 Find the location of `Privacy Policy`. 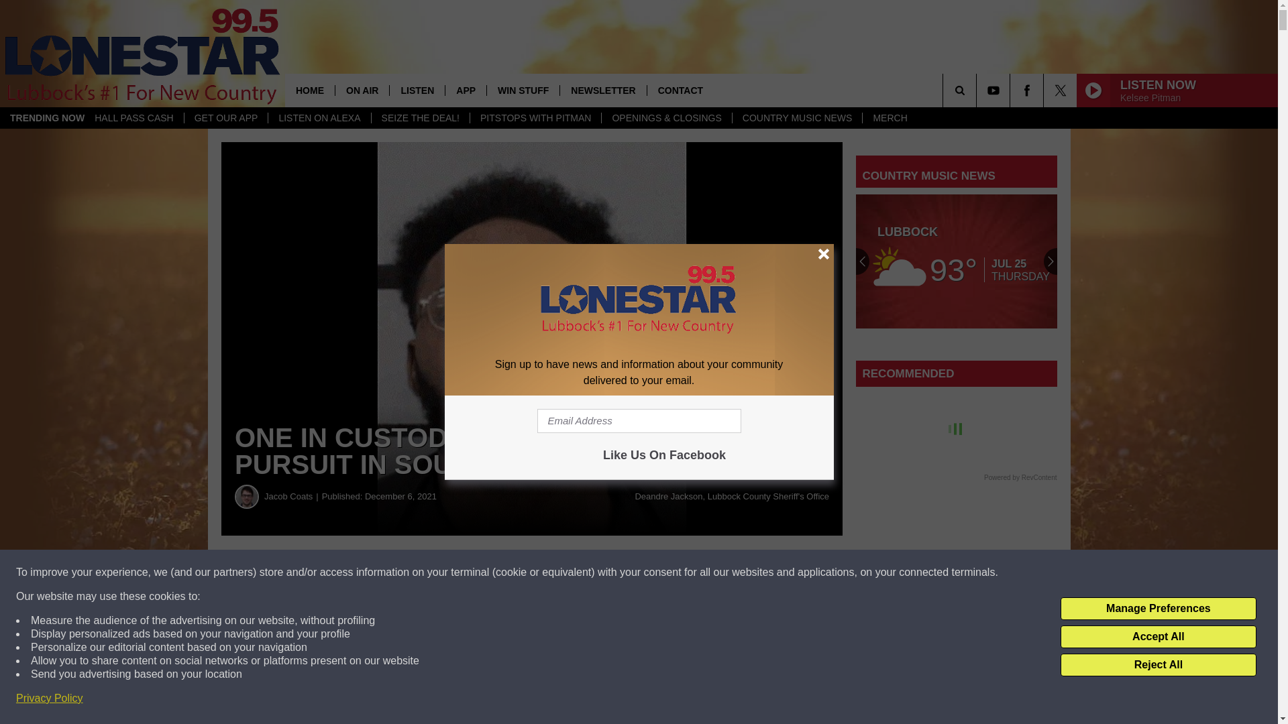

Privacy Policy is located at coordinates (50, 699).